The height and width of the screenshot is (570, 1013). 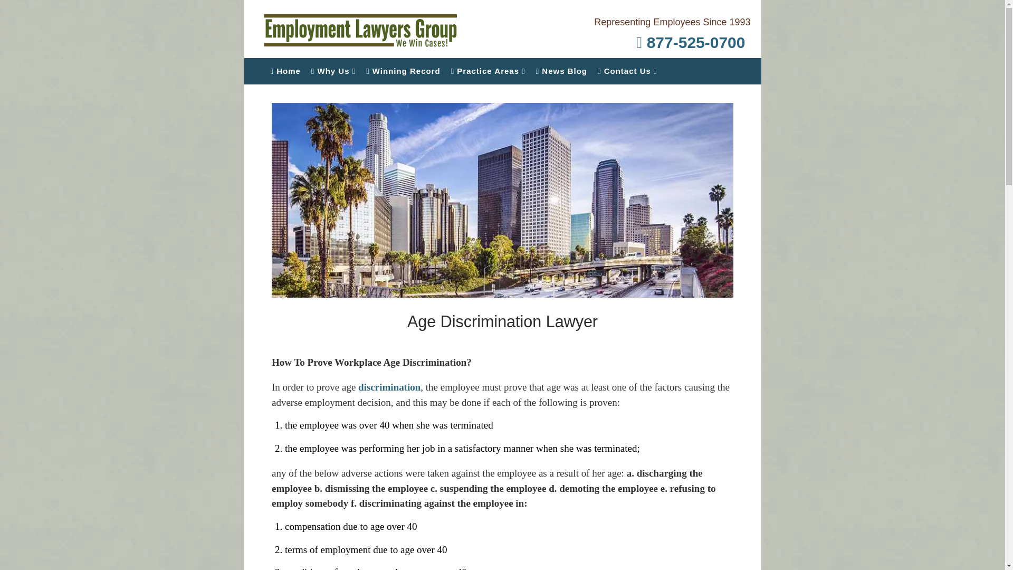 What do you see at coordinates (389, 387) in the screenshot?
I see `Los Angeles Discrimination Attorney` at bounding box center [389, 387].